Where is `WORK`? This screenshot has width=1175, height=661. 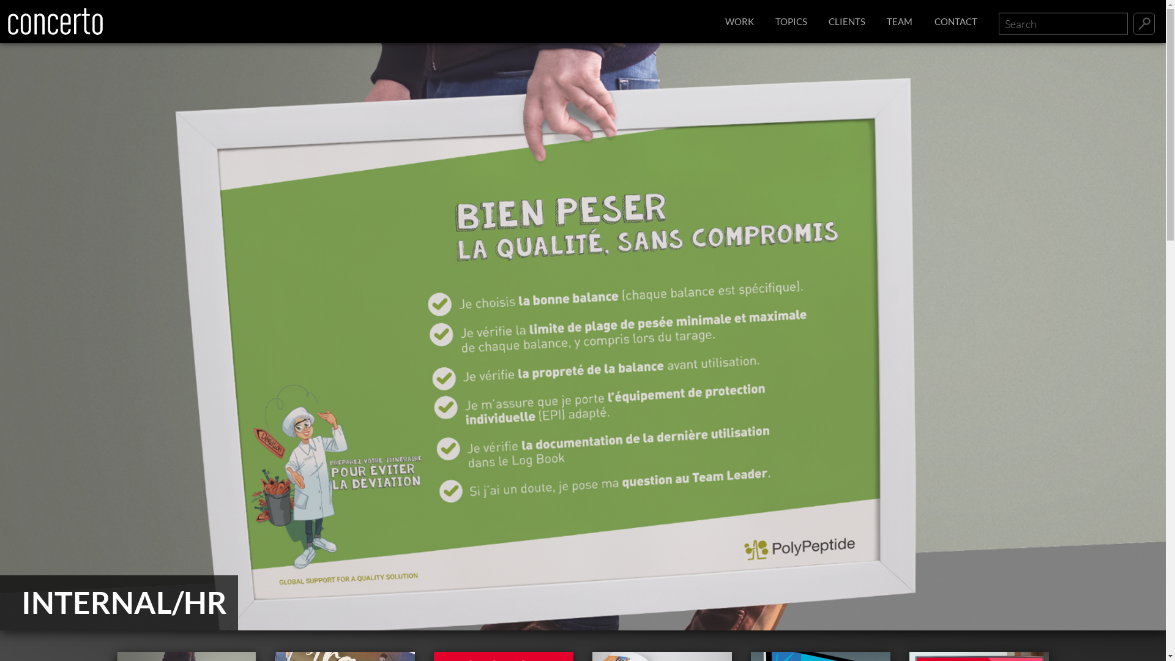 WORK is located at coordinates (739, 22).